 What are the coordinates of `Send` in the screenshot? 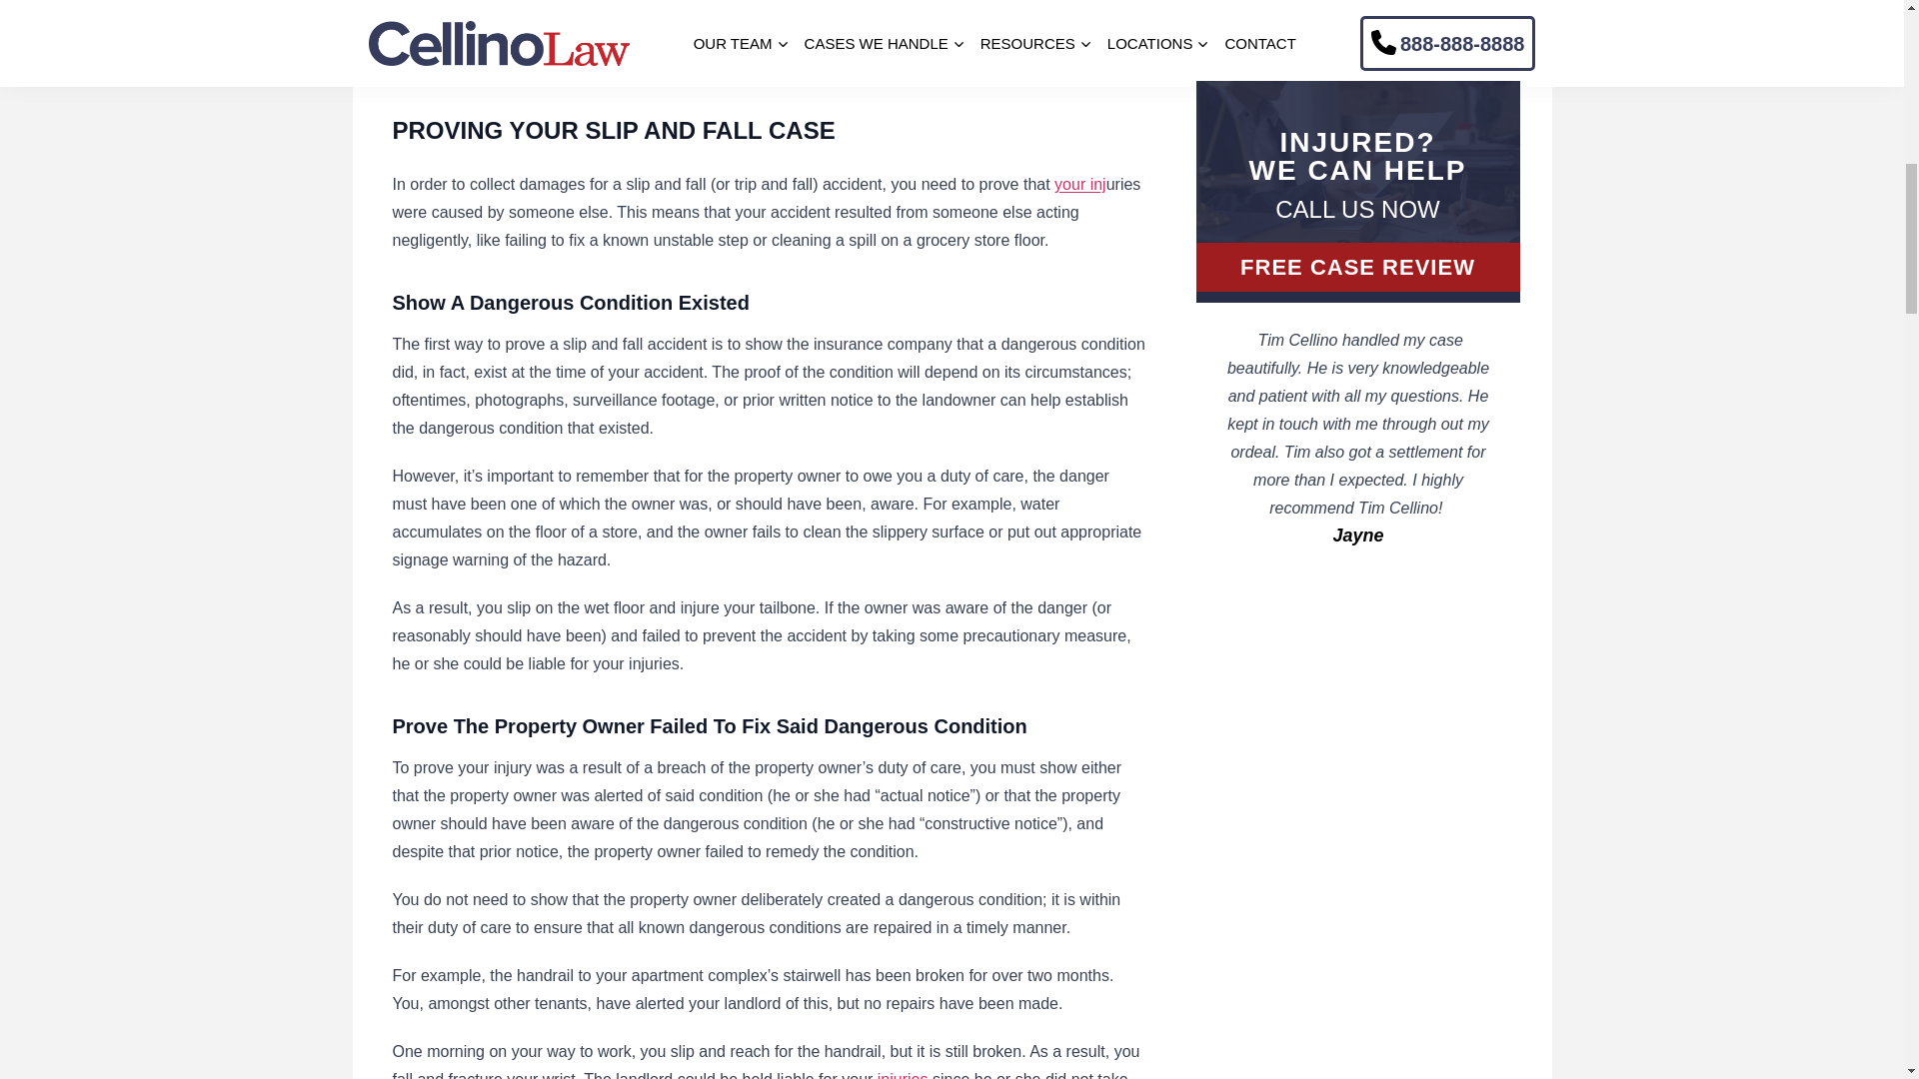 It's located at (1357, 178).